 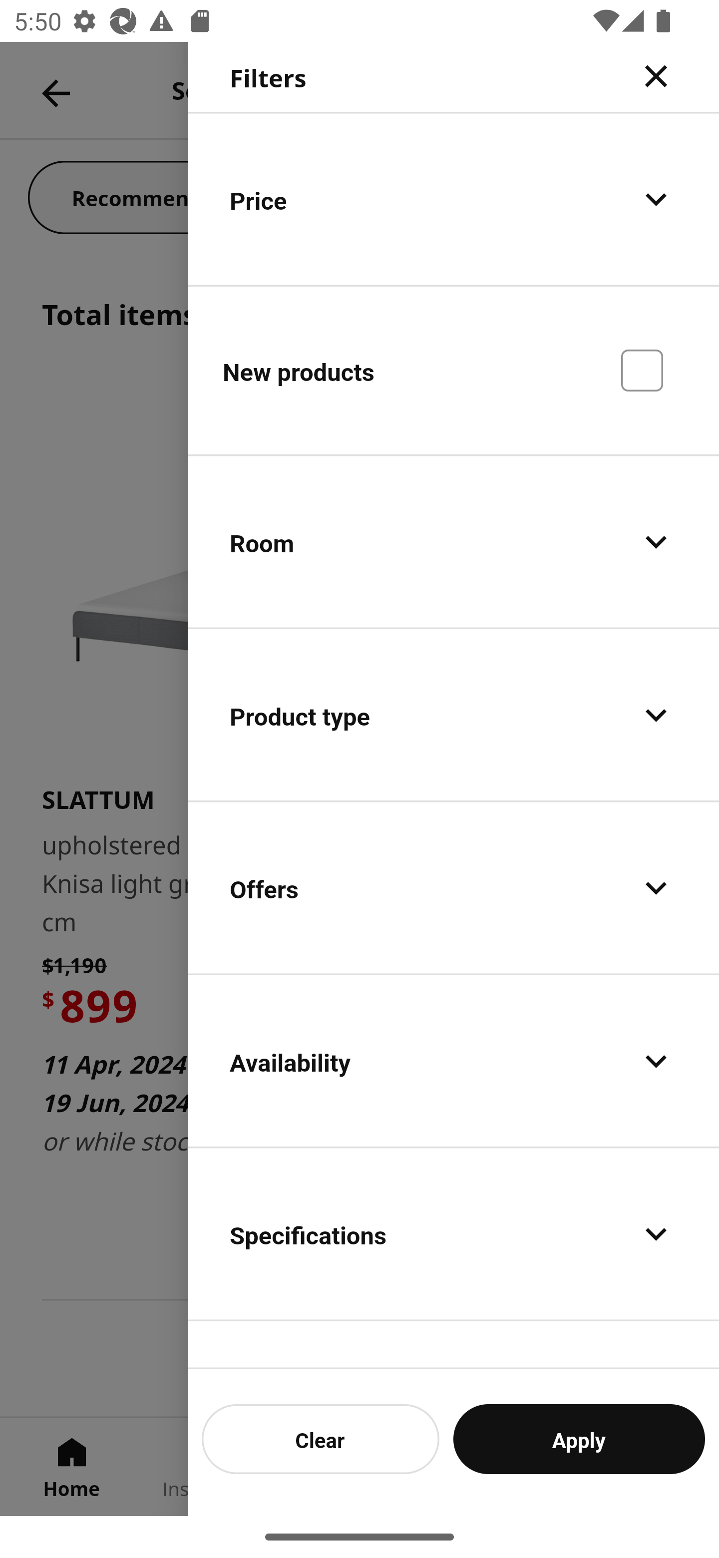 I want to click on Price, so click(x=453, y=199).